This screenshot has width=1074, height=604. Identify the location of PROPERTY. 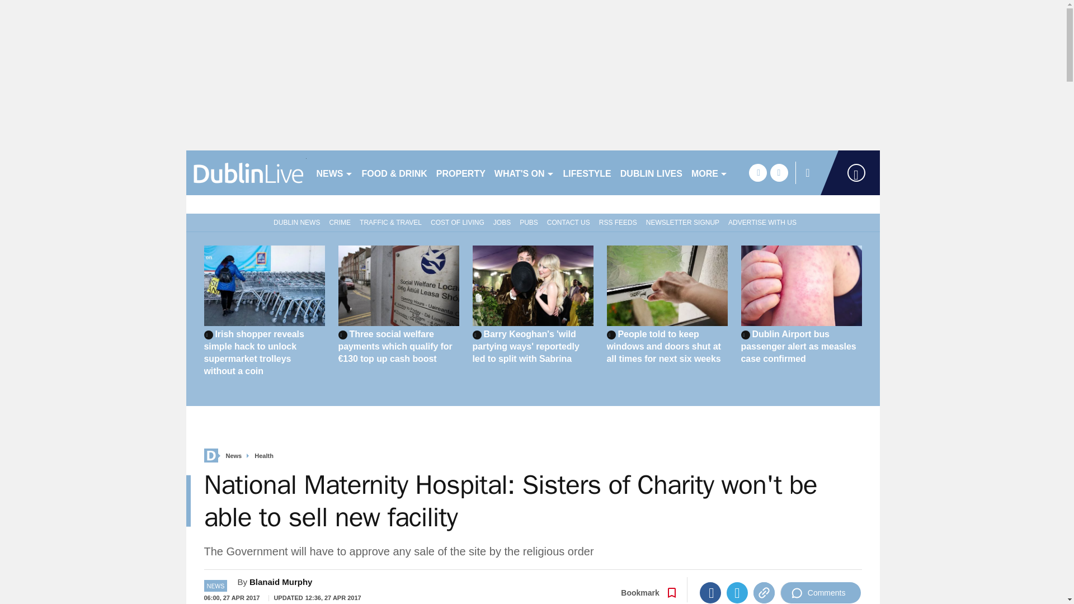
(460, 172).